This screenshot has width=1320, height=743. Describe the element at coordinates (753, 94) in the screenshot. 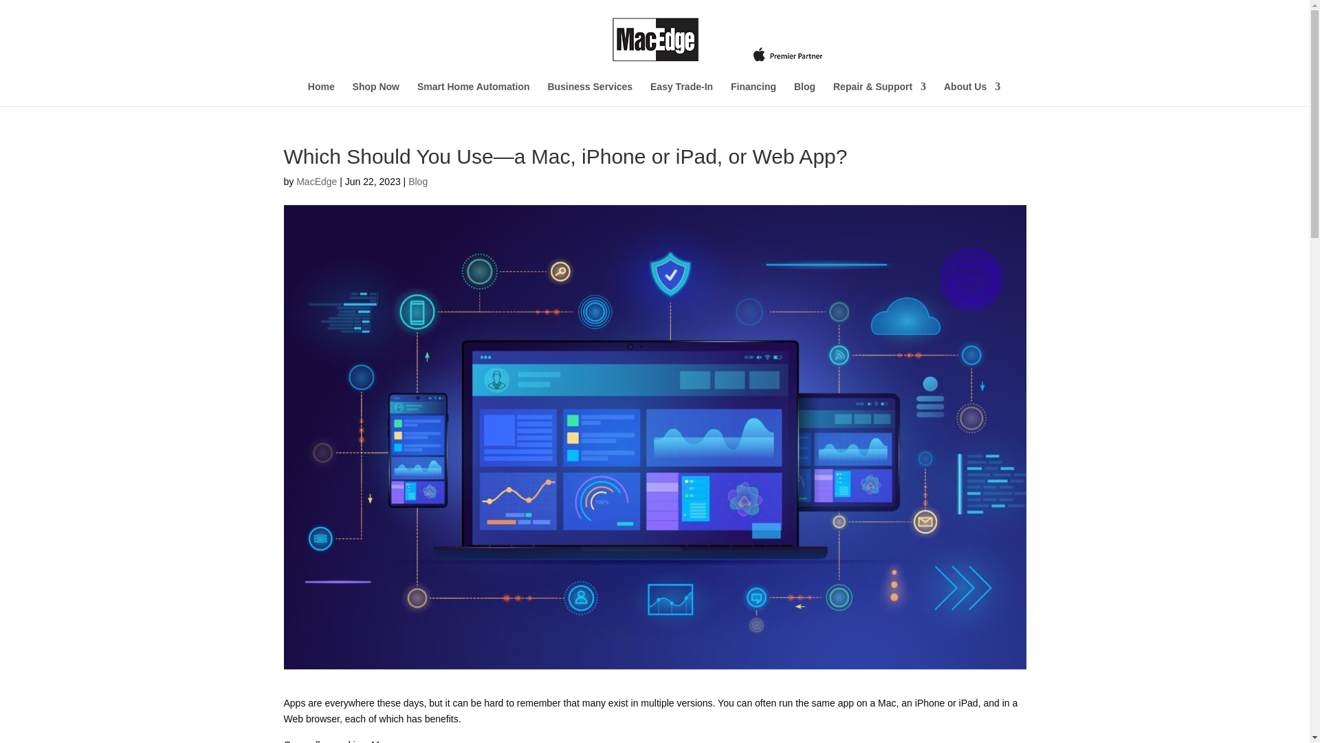

I see `Financing` at that location.